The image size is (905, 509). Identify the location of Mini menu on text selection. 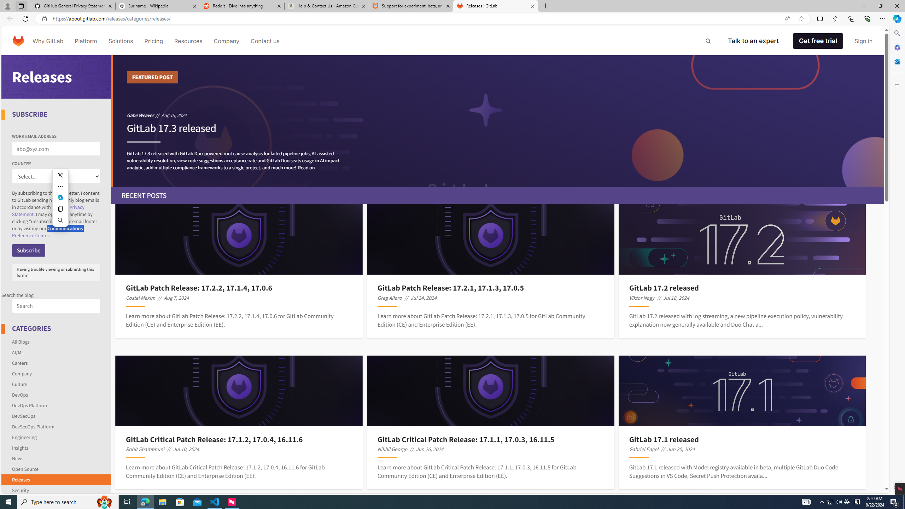
(60, 201).